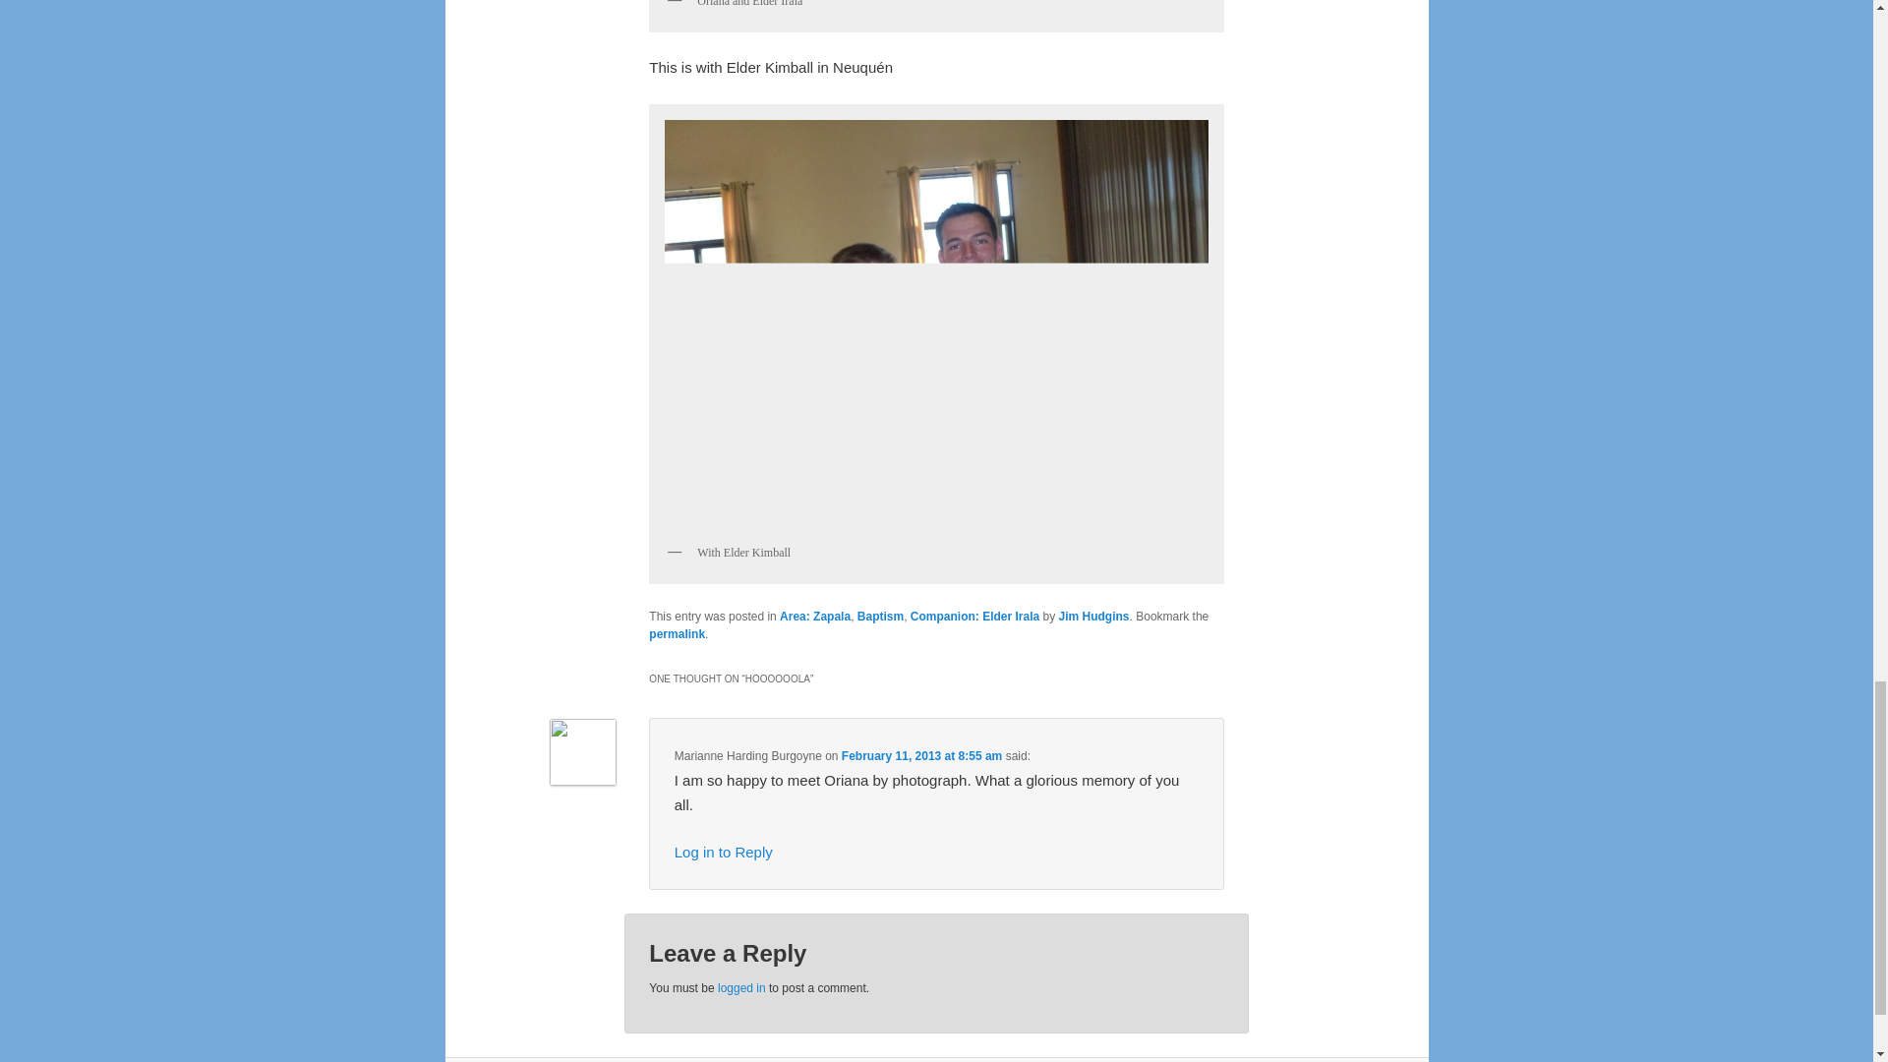 Image resolution: width=1888 pixels, height=1062 pixels. Describe the element at coordinates (814, 616) in the screenshot. I see `Area: Zapala` at that location.